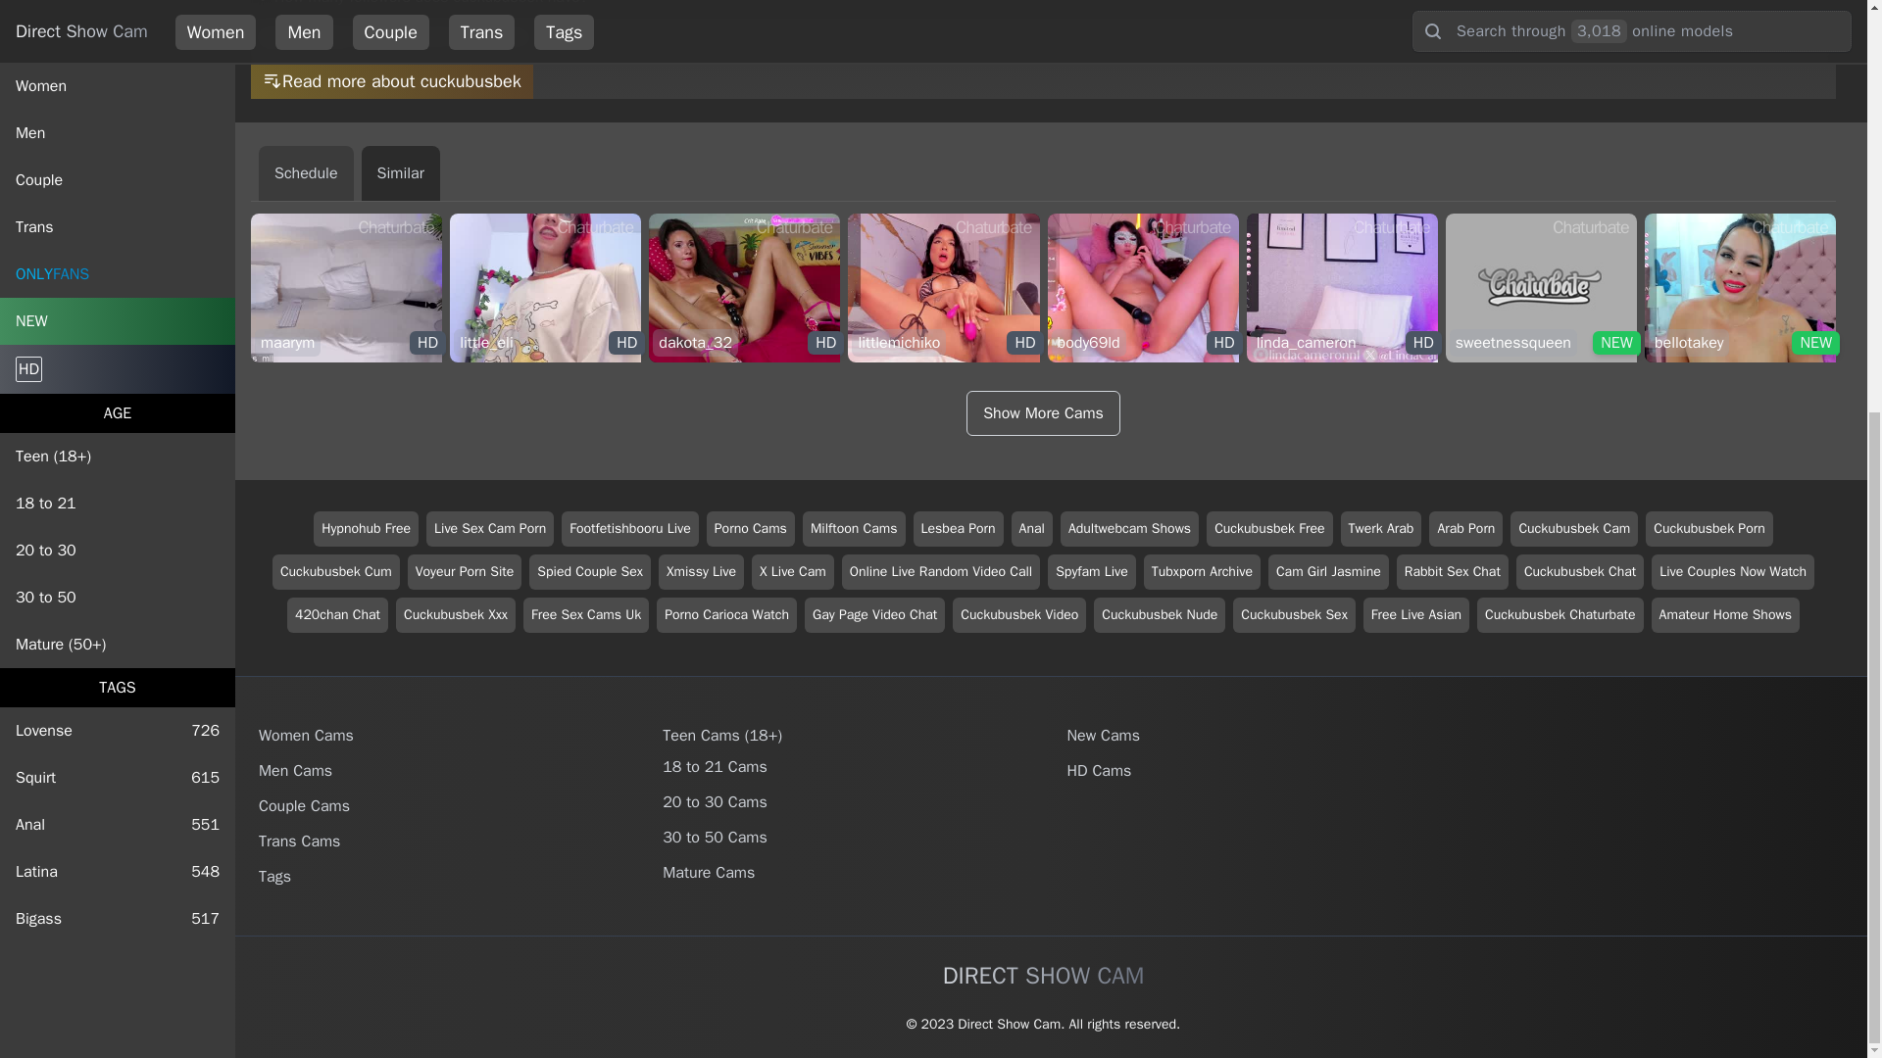 This screenshot has width=1882, height=1058. I want to click on Chaturbate, so click(118, 159).